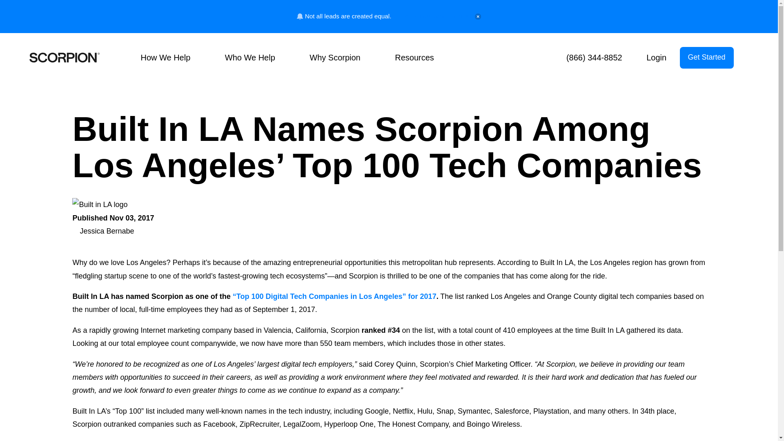 The image size is (784, 441). Describe the element at coordinates (171, 57) in the screenshot. I see `How We Help` at that location.